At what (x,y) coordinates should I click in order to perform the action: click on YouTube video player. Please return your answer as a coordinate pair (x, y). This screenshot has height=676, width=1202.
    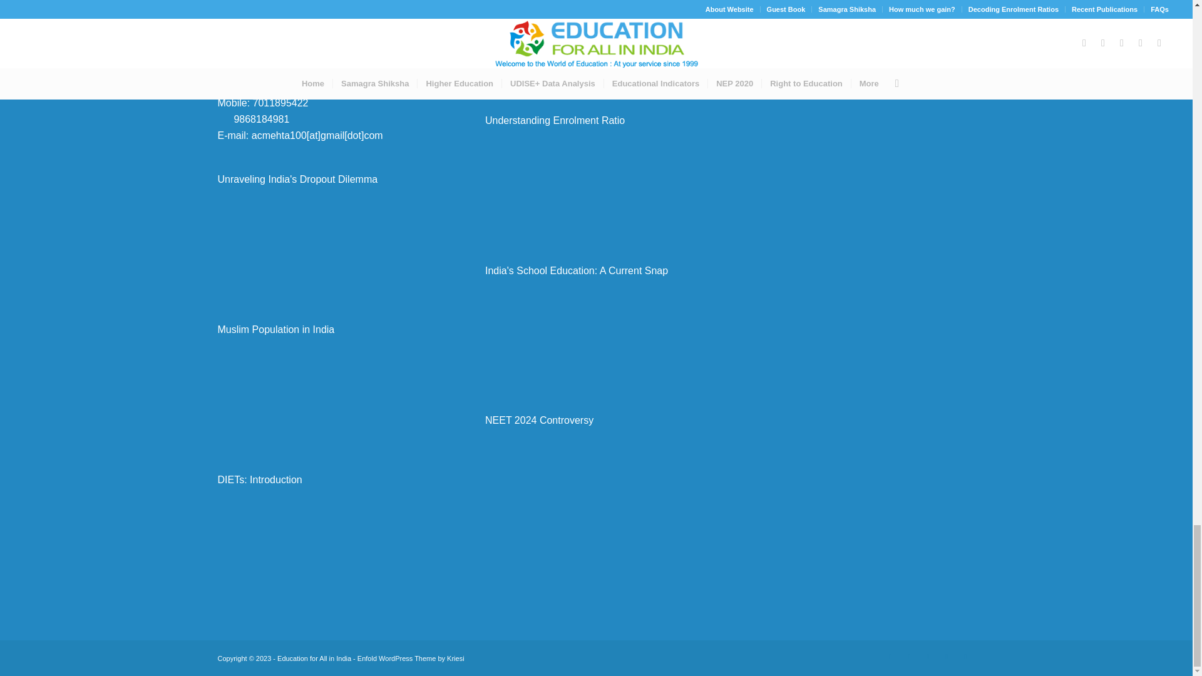
    Looking at the image, I should click on (328, 392).